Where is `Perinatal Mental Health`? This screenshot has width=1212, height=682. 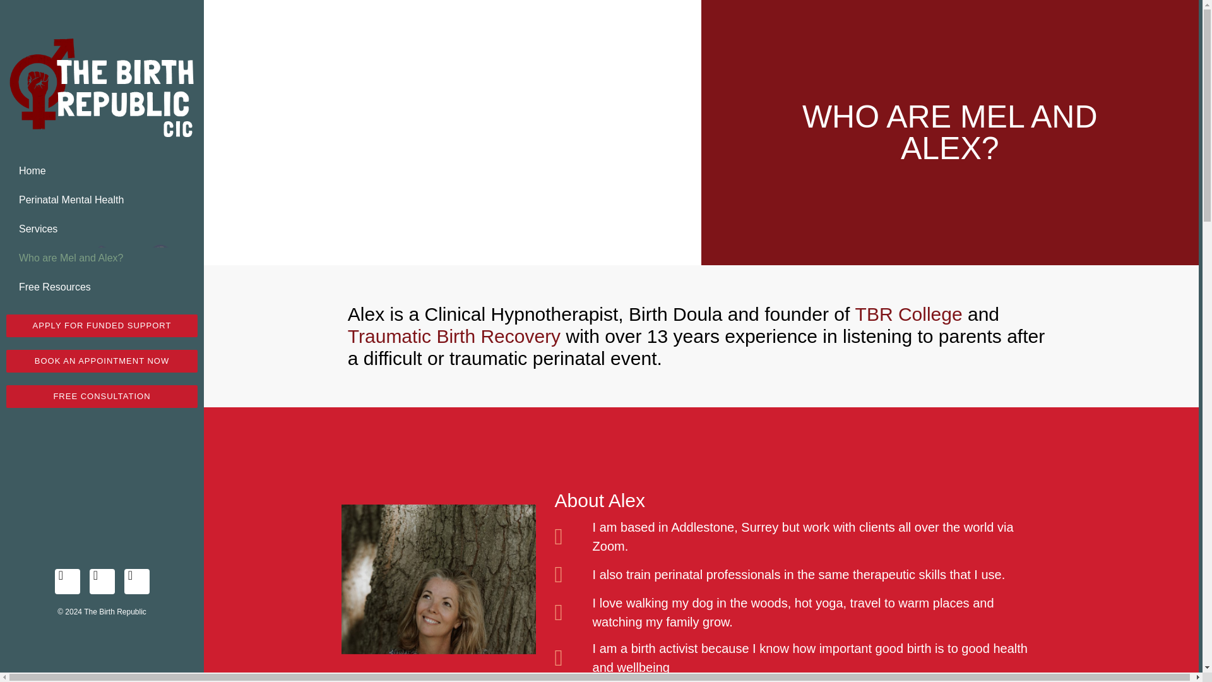 Perinatal Mental Health is located at coordinates (101, 200).